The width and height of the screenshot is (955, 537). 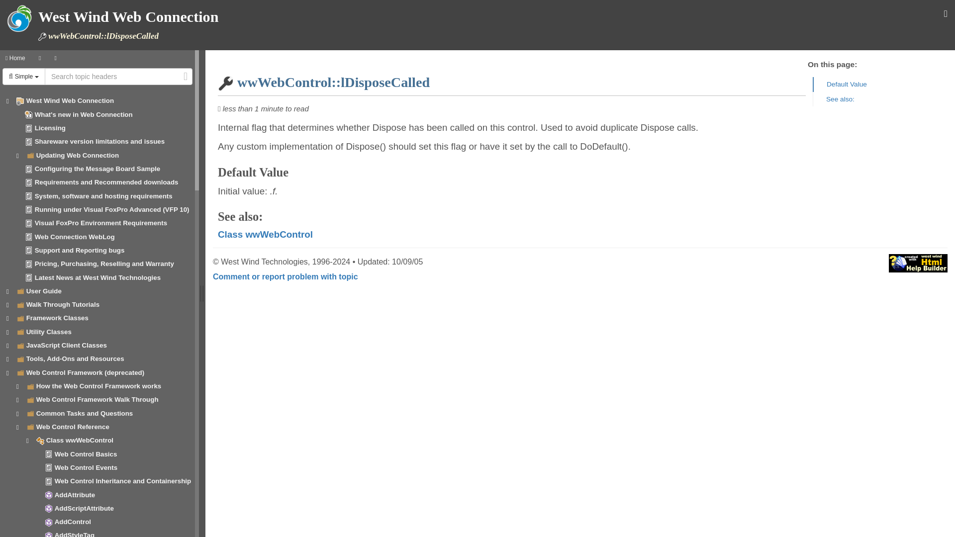 I want to click on Shareware version limitations and issues, so click(x=99, y=141).